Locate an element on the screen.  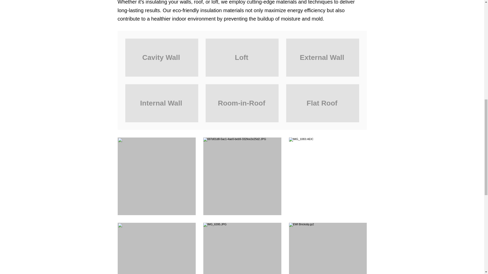
Cavity Wall is located at coordinates (161, 58).